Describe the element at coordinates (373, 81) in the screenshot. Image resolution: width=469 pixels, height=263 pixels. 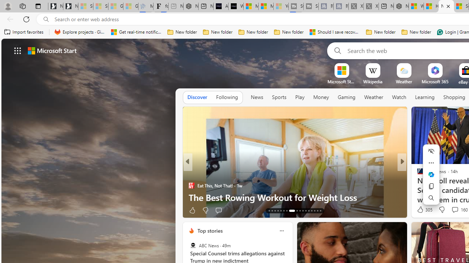
I see `Wikipedia` at that location.